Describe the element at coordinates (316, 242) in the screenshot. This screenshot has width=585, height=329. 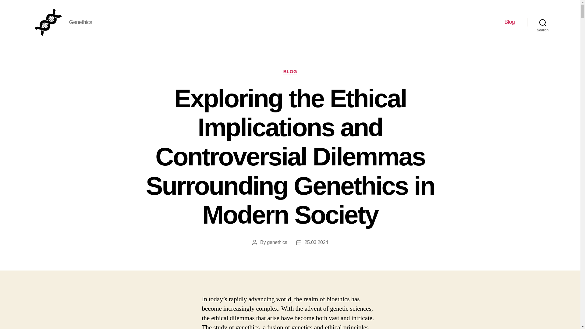
I see `25.03.2024` at that location.